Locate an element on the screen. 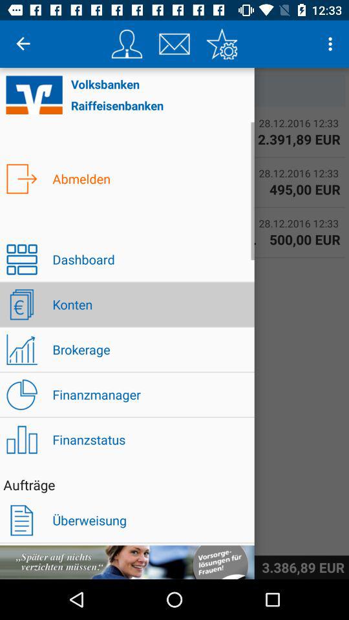 The width and height of the screenshot is (349, 620). select the setting icon which is beside the message box is located at coordinates (222, 44).